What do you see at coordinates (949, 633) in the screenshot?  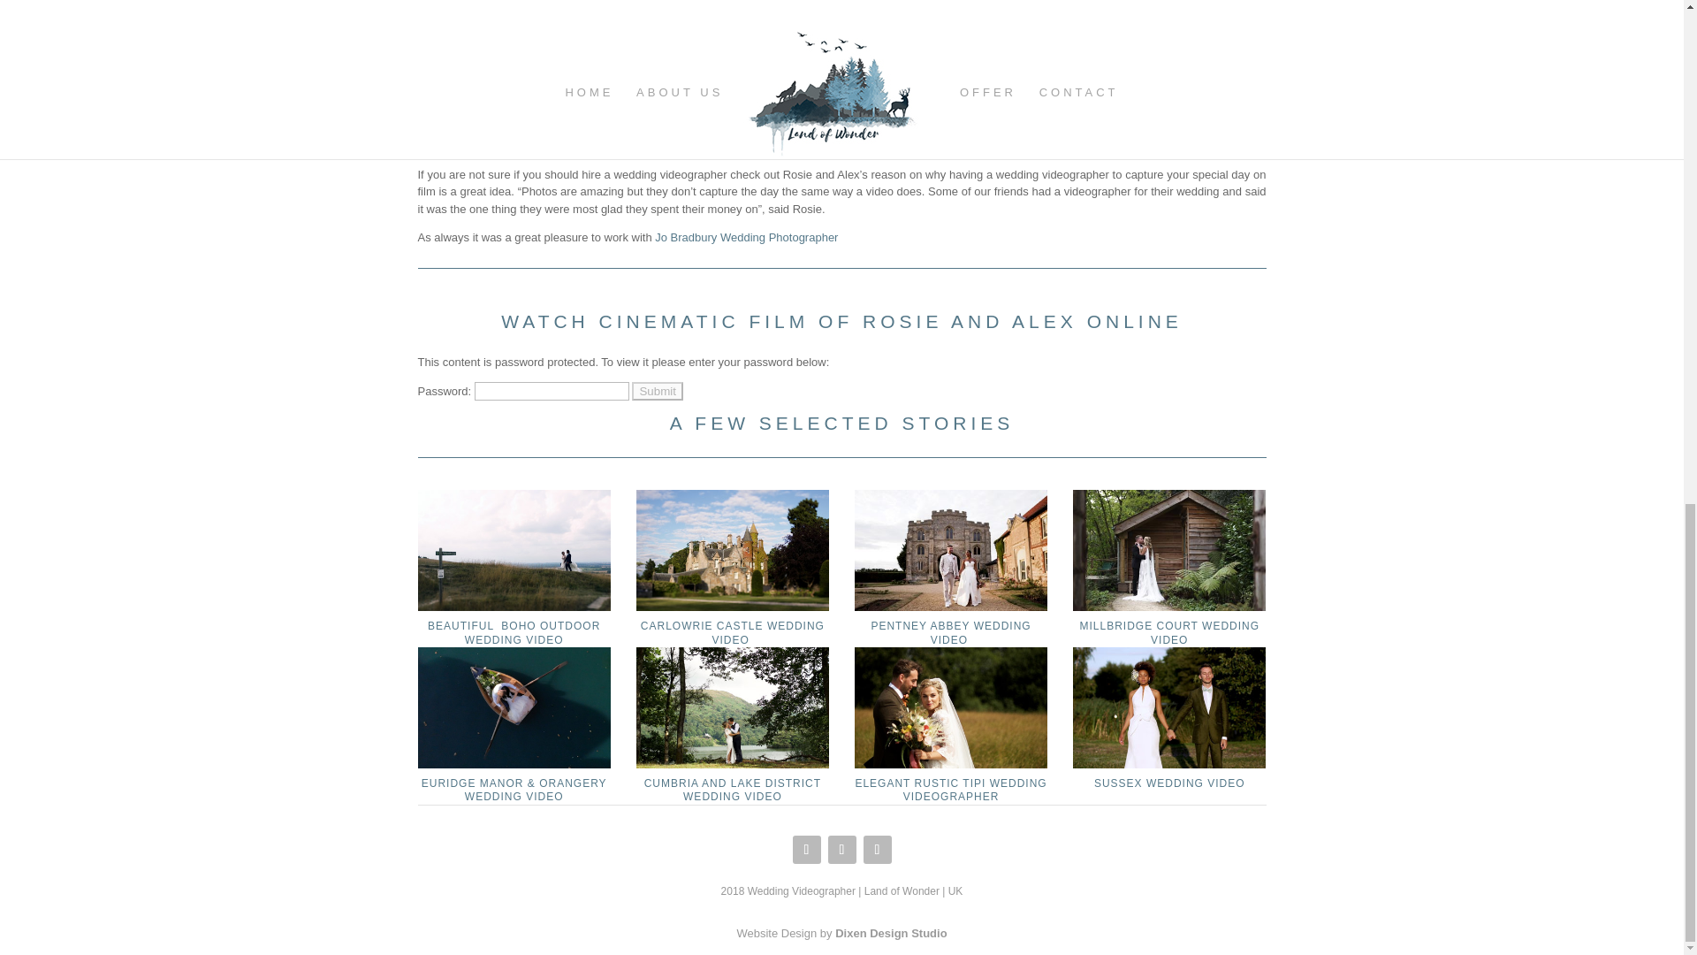 I see `PENTNEY ABBEY WEDDING VIDEO ` at bounding box center [949, 633].